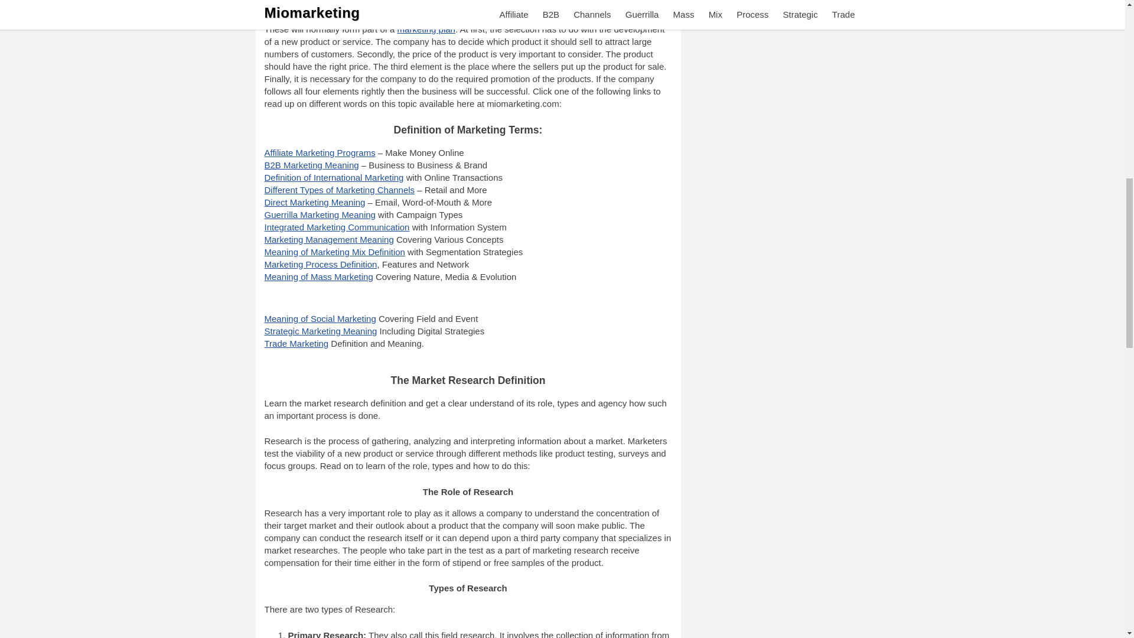  Describe the element at coordinates (334, 177) in the screenshot. I see `Definition of International Marketing` at that location.